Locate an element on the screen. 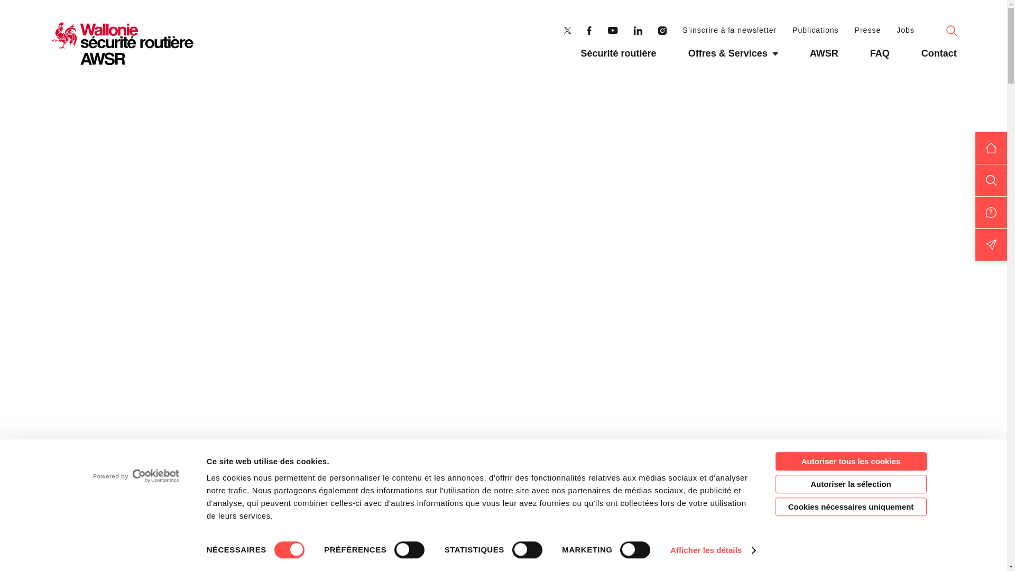 The image size is (1015, 571). Offres & Services is located at coordinates (733, 55).